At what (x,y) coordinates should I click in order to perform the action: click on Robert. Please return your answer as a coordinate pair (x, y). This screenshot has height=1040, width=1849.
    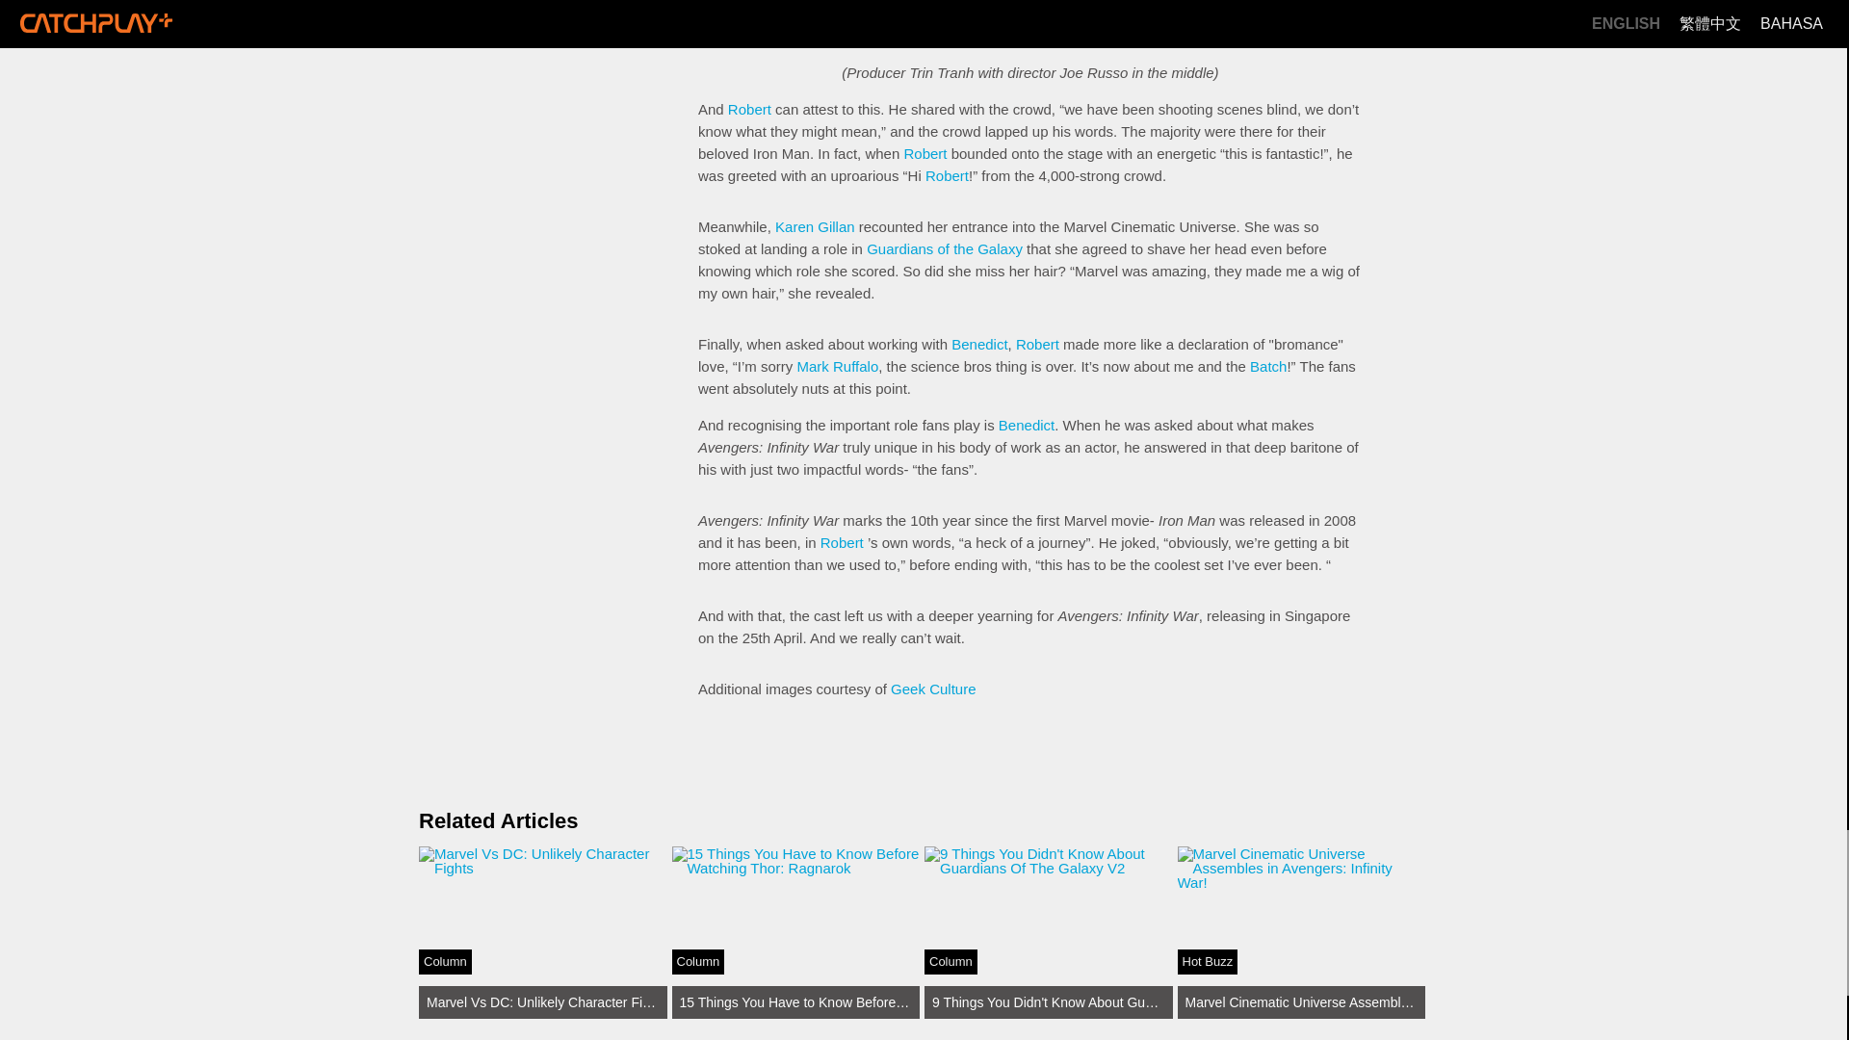
    Looking at the image, I should click on (1267, 366).